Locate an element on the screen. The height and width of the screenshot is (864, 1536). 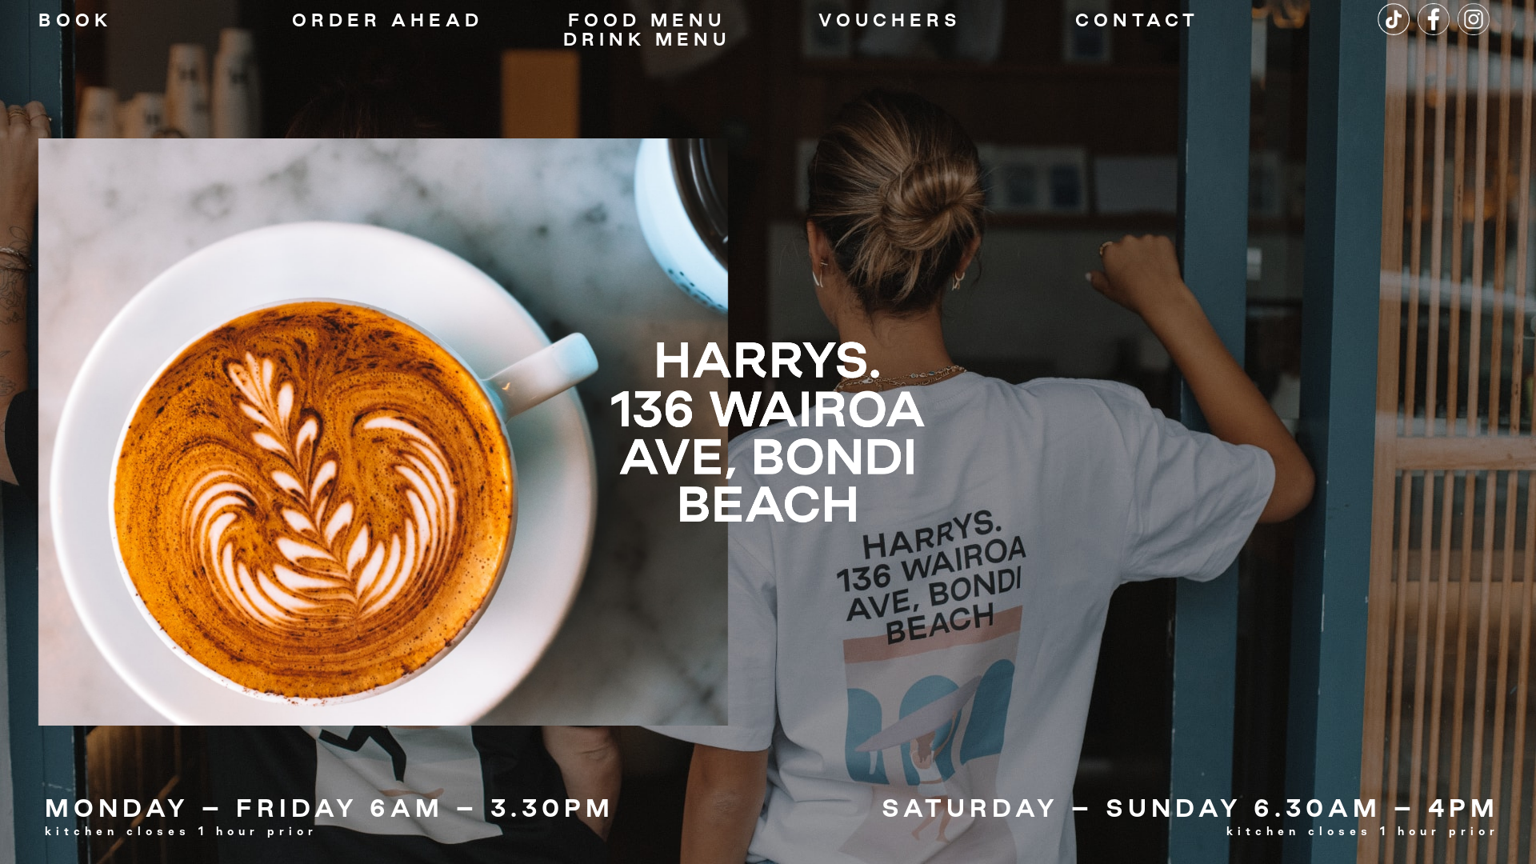
VOUCHERS is located at coordinates (890, 20).